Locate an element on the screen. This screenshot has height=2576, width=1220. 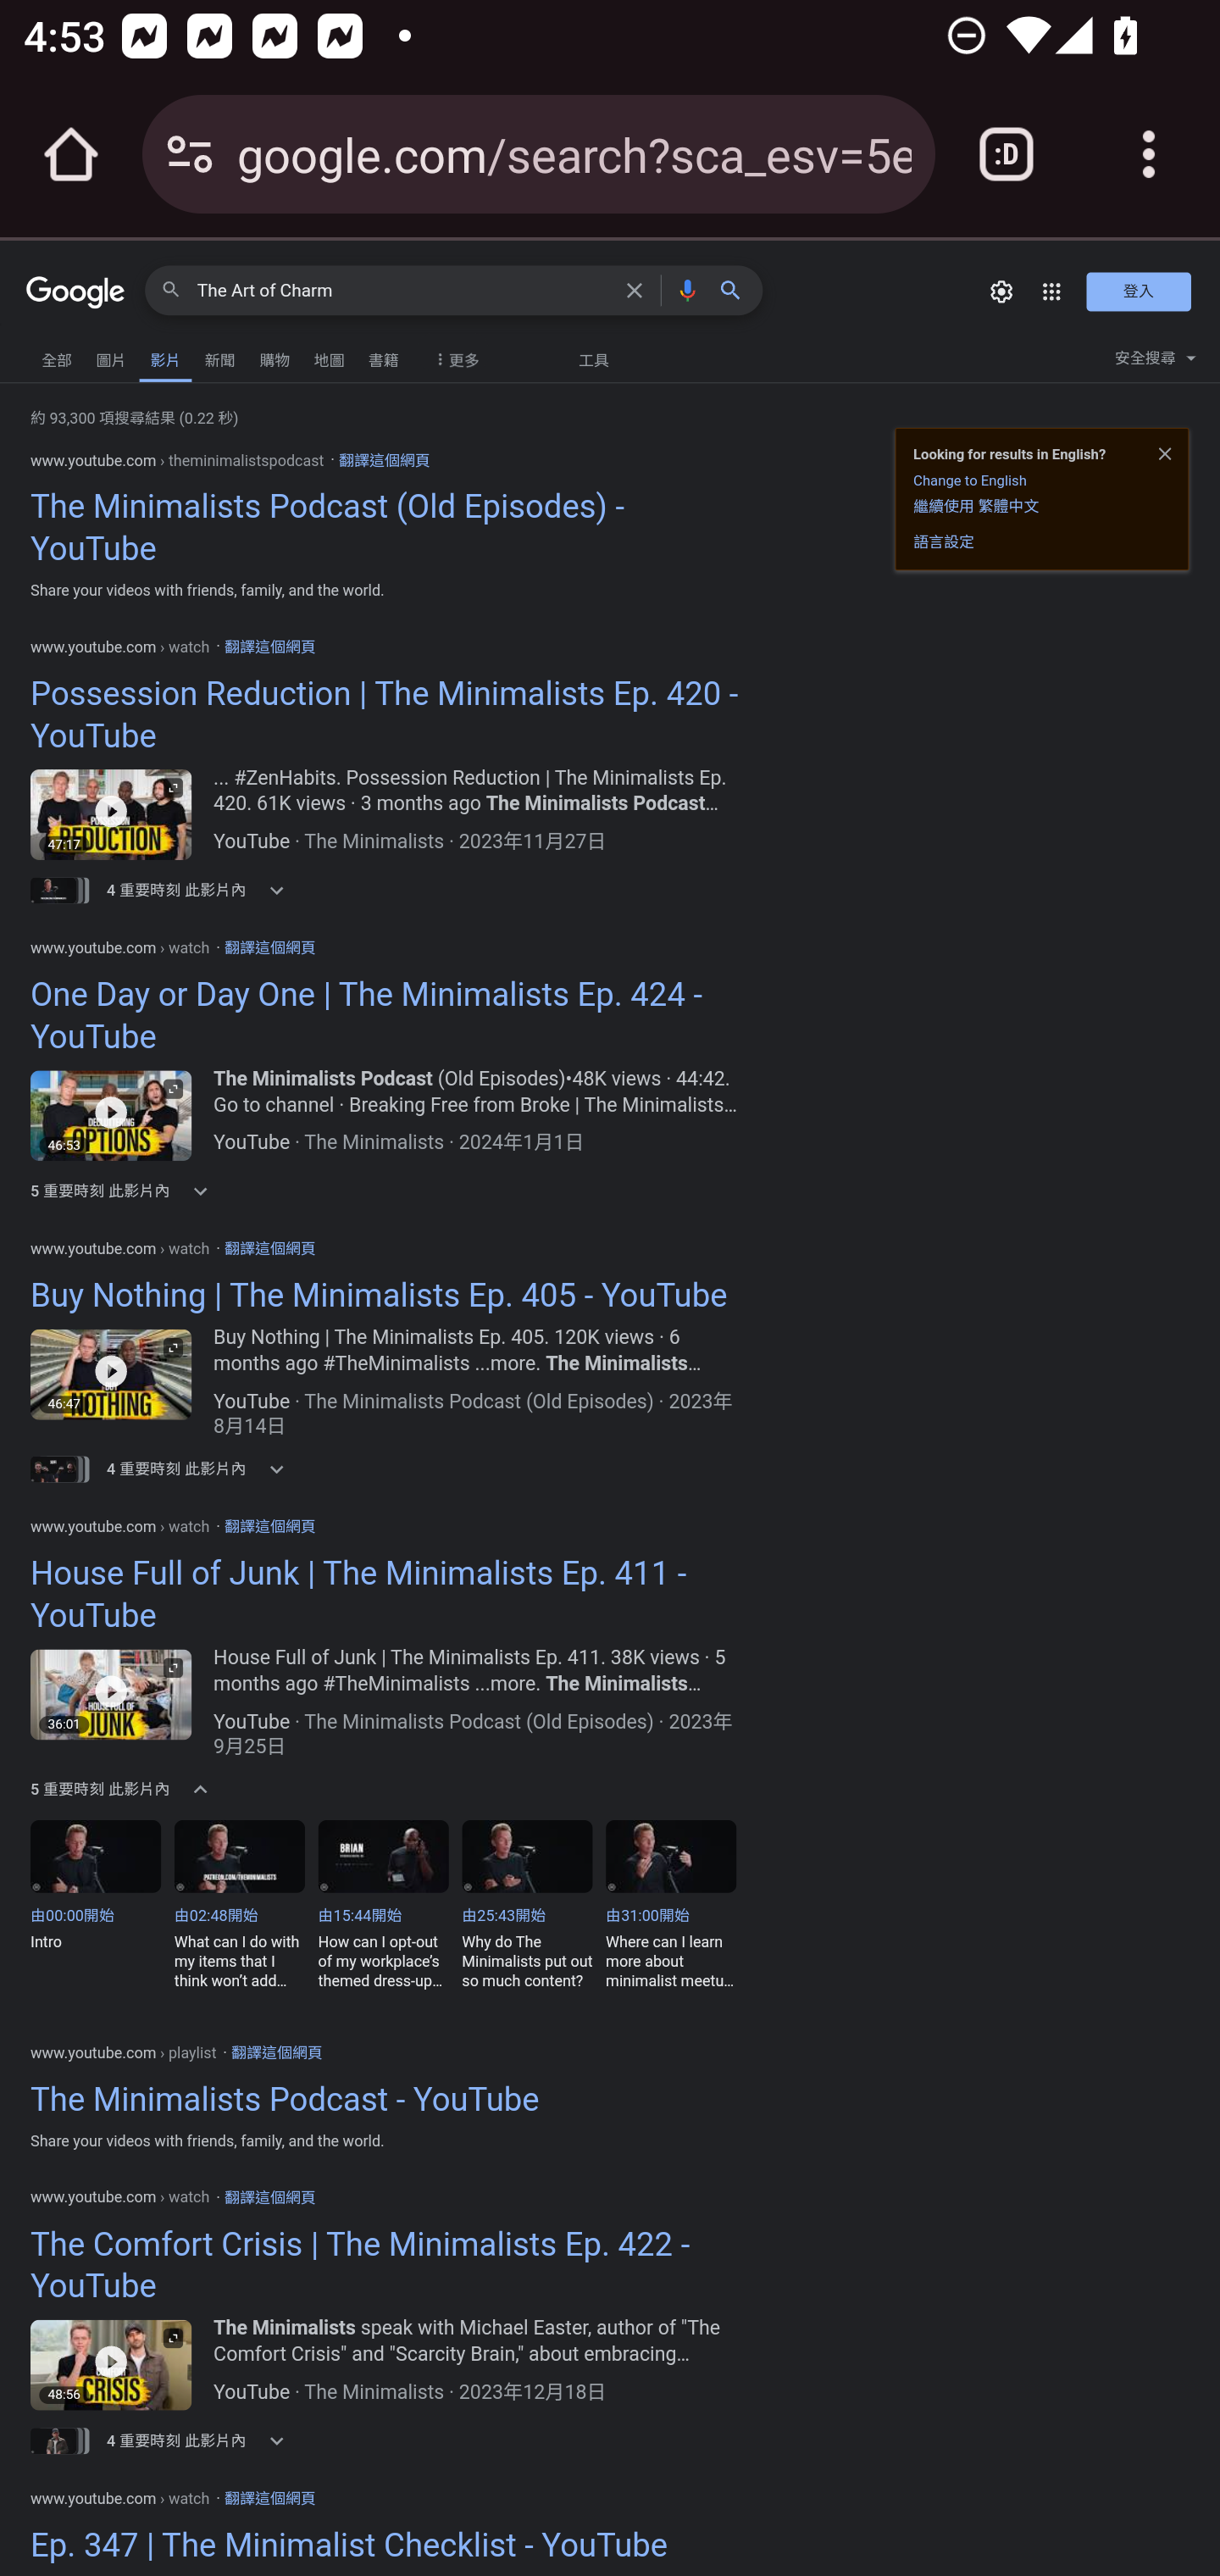
購物 is located at coordinates (274, 356).